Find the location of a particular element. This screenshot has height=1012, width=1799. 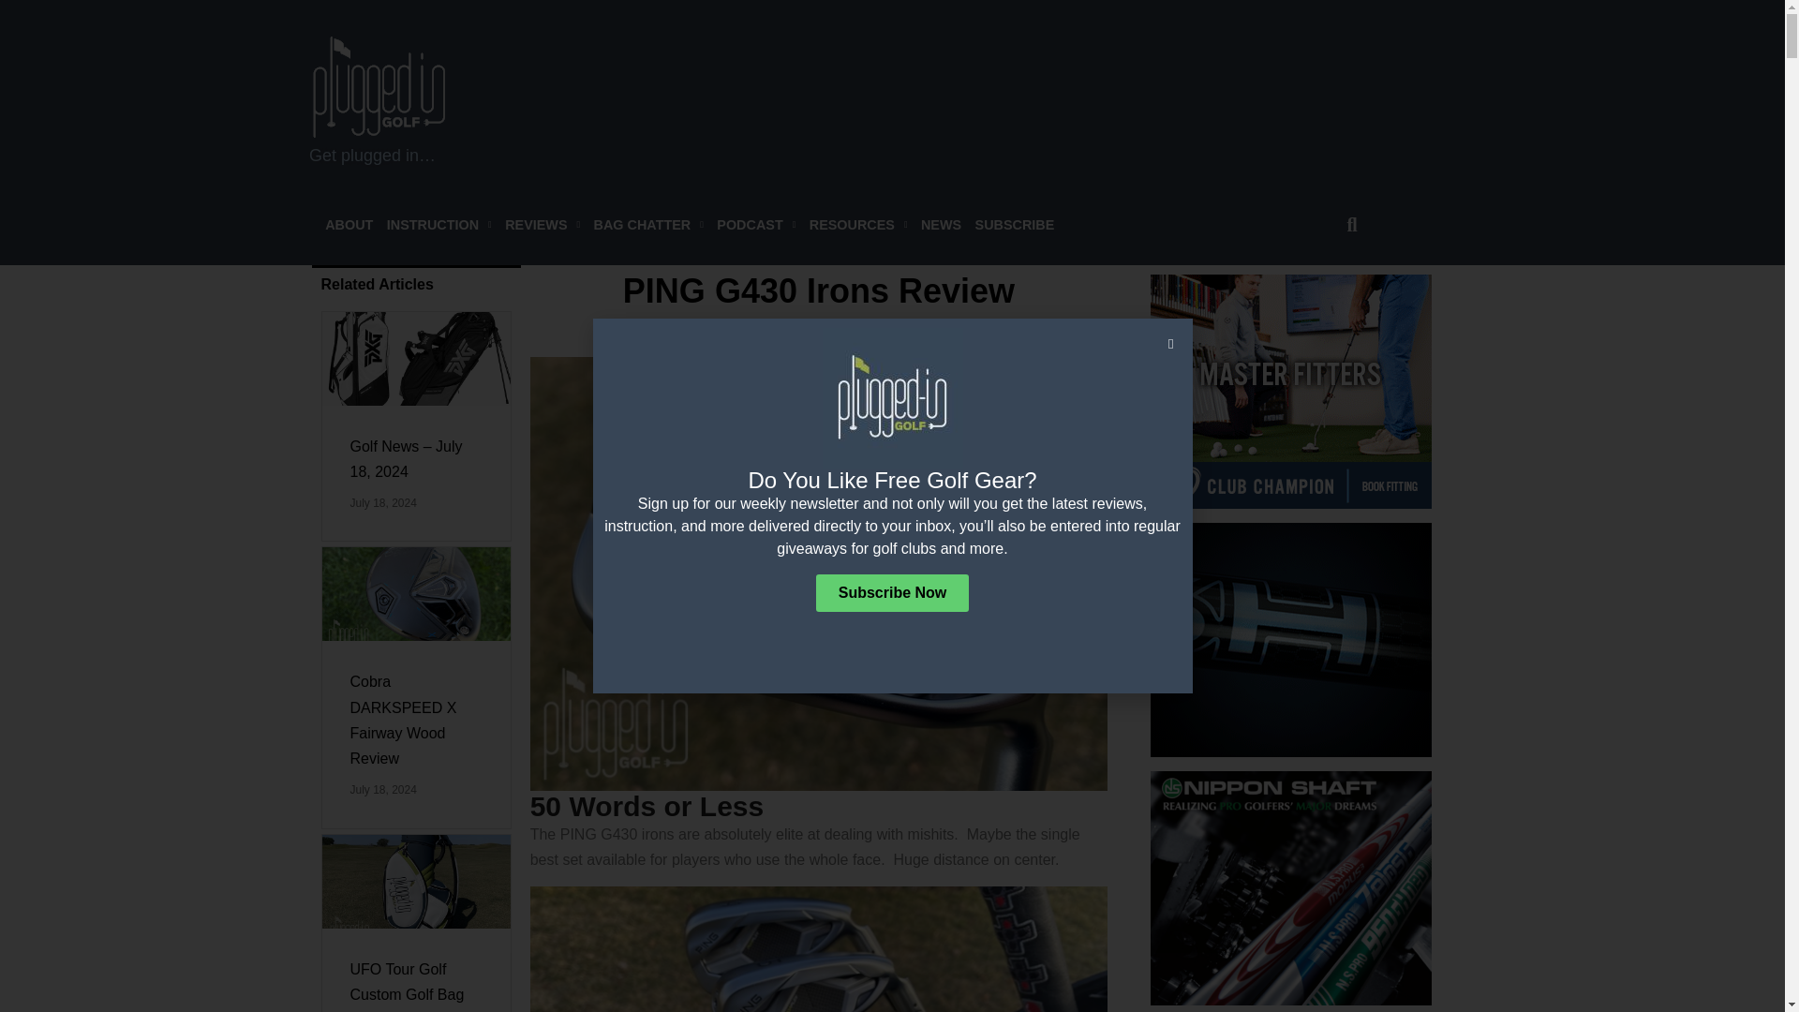

BAG CHATTER is located at coordinates (648, 225).